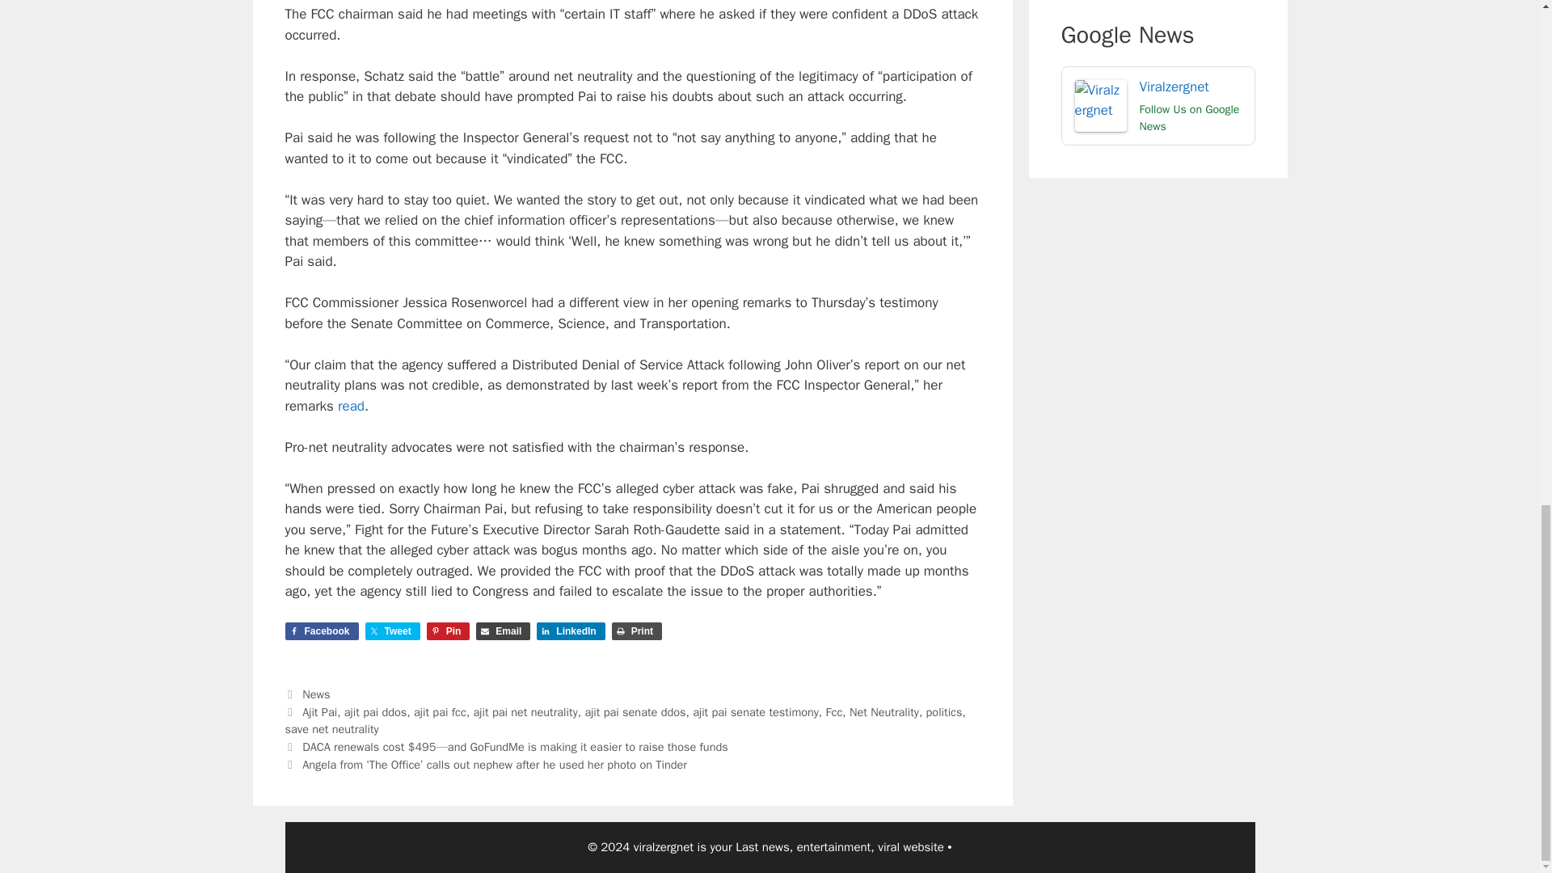 The width and height of the screenshot is (1552, 873). I want to click on ajit pai senate ddos, so click(635, 711).